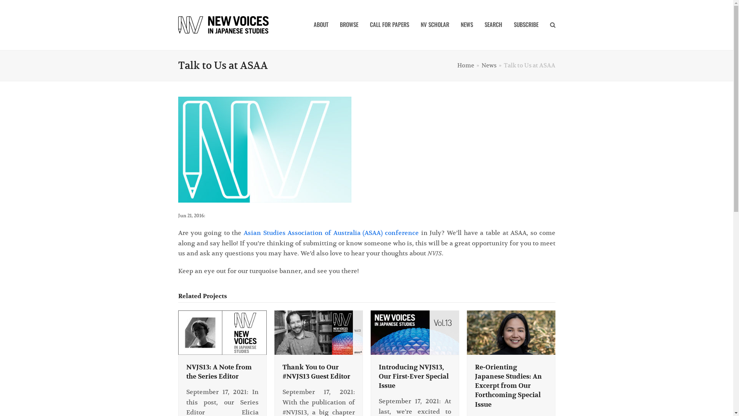 This screenshot has height=416, width=739. What do you see at coordinates (489, 65) in the screenshot?
I see `News` at bounding box center [489, 65].